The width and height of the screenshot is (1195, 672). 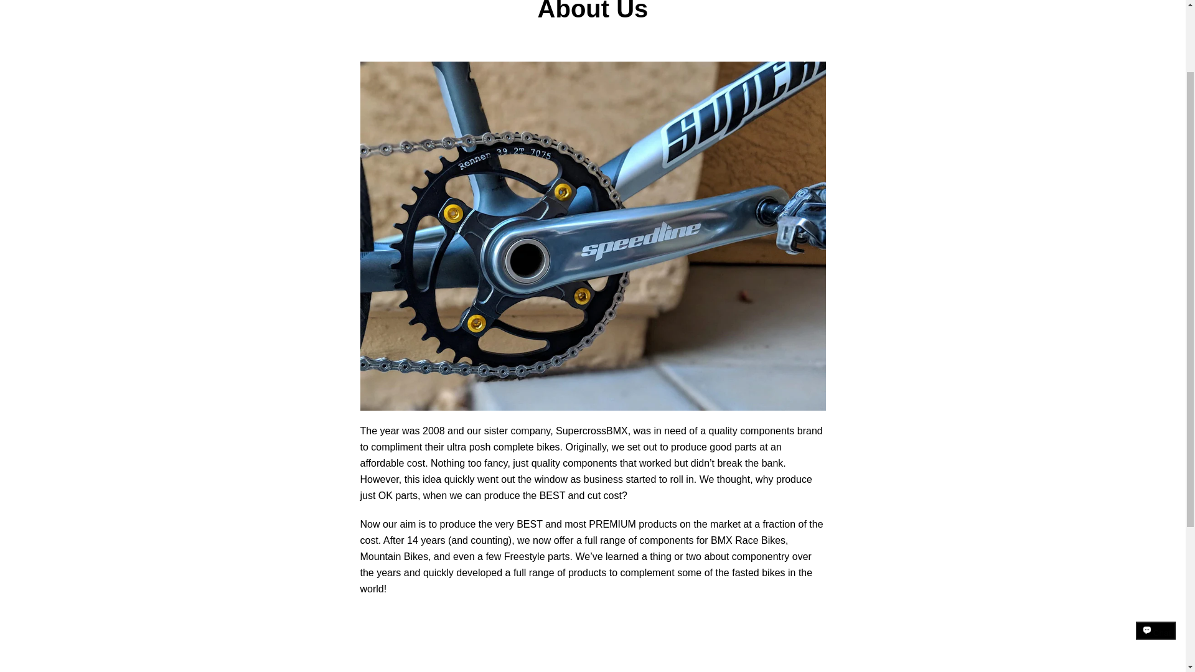 I want to click on Speedline Parts on Facebook, so click(x=306, y=537).